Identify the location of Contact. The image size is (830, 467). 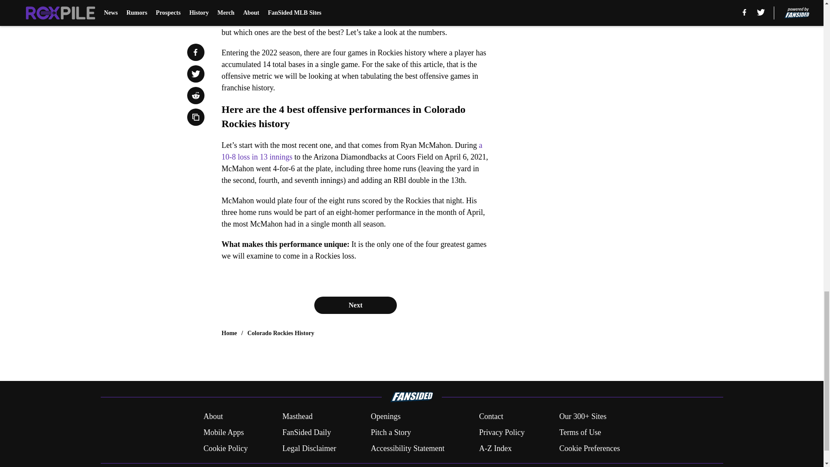
(491, 417).